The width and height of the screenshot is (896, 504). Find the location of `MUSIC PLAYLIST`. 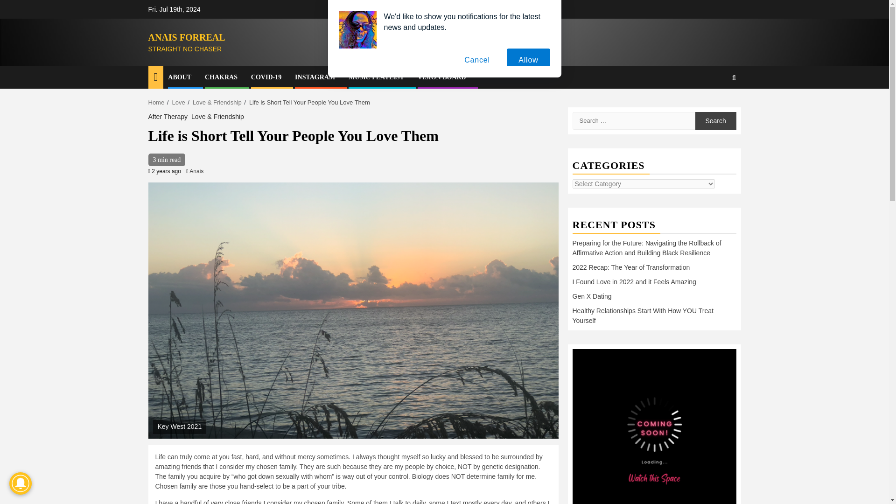

MUSIC PLAYLIST is located at coordinates (376, 77).